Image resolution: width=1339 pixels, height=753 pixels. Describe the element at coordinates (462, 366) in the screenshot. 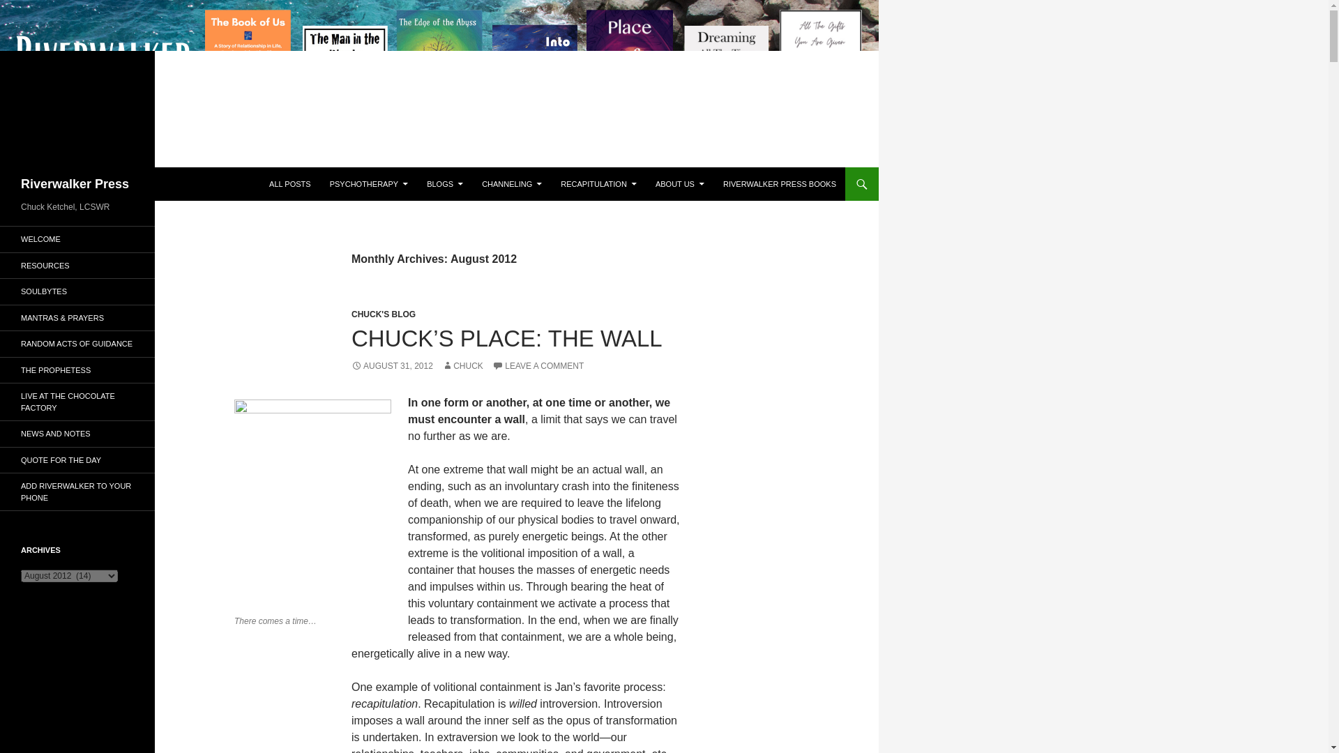

I see `CHUCK` at that location.